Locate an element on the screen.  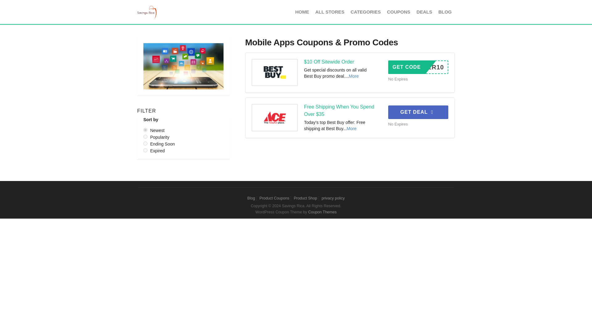
Coupon Themes is located at coordinates (322, 212).